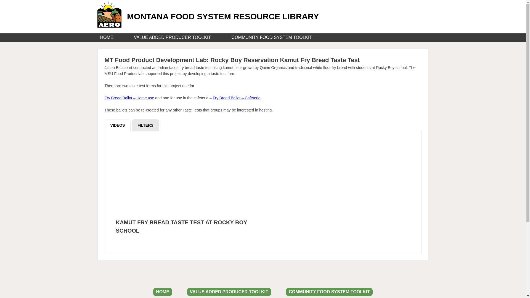  I want to click on HOME, so click(162, 292).